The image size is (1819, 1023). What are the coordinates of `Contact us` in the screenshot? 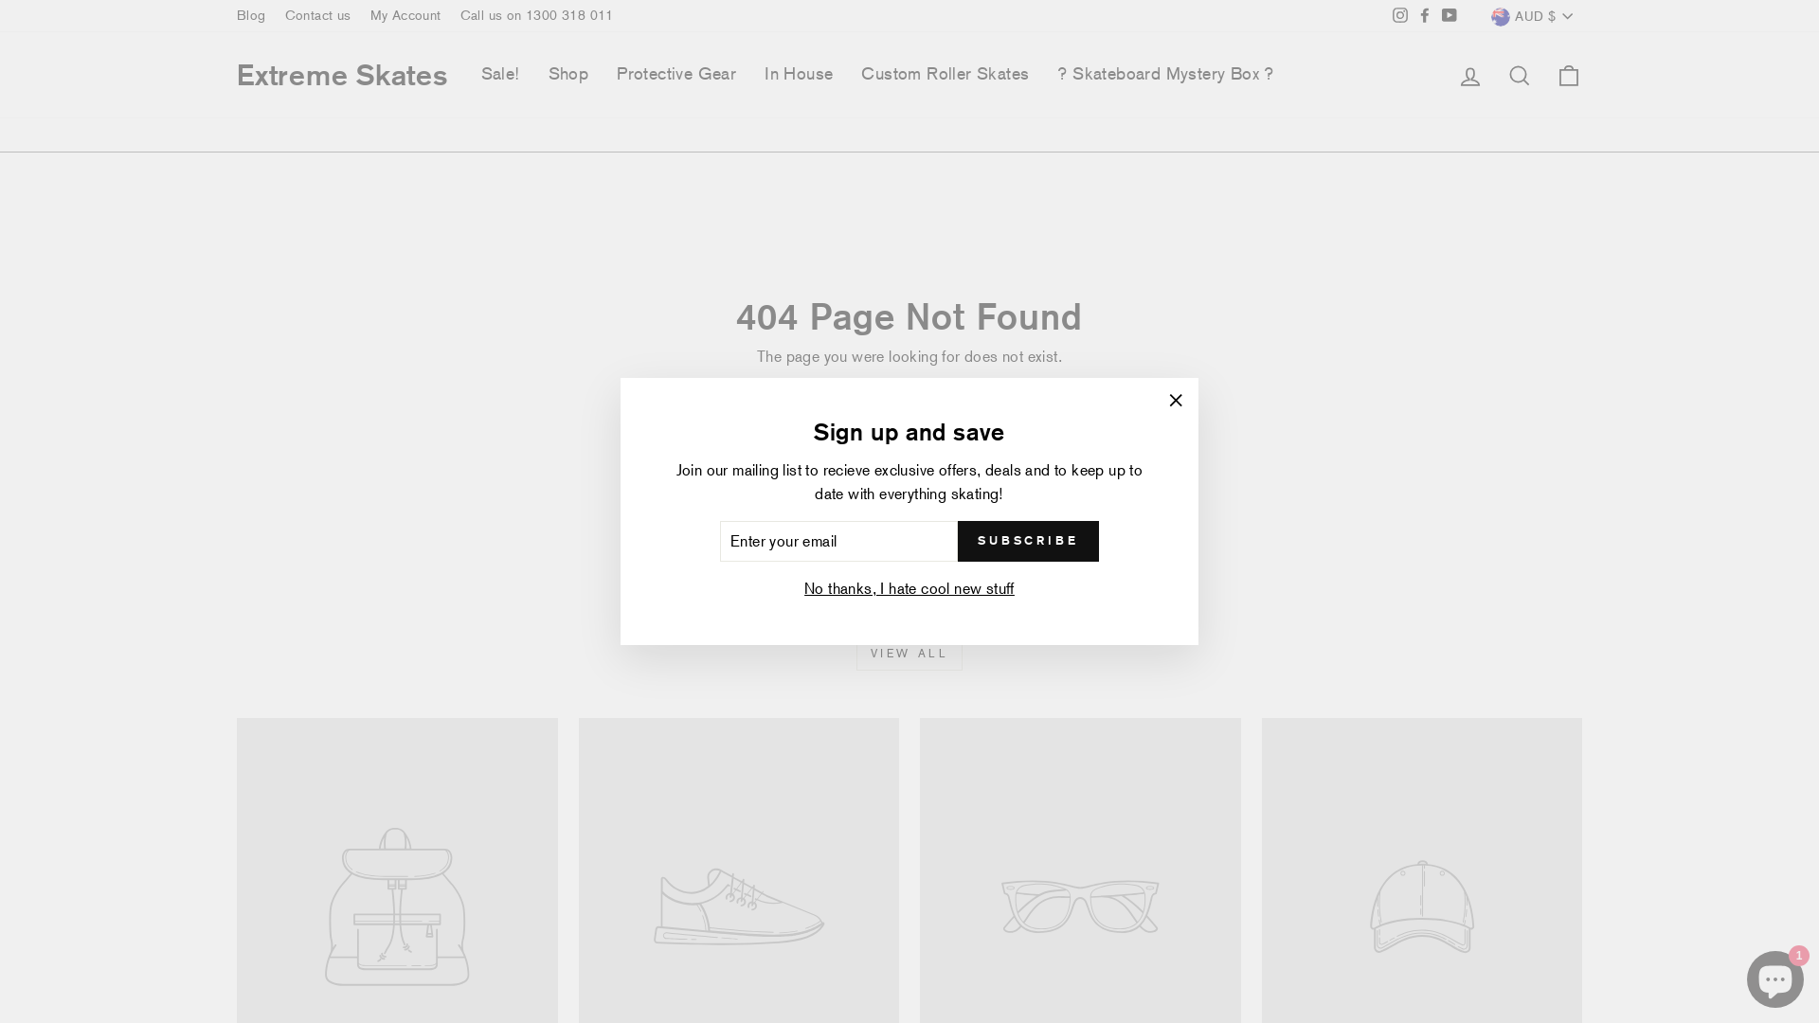 It's located at (318, 16).